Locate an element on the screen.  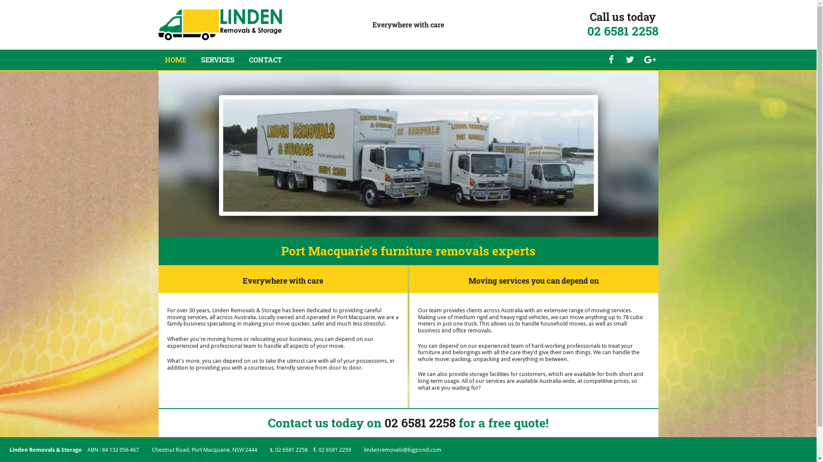
linden removals and storage business logo is located at coordinates (220, 25).